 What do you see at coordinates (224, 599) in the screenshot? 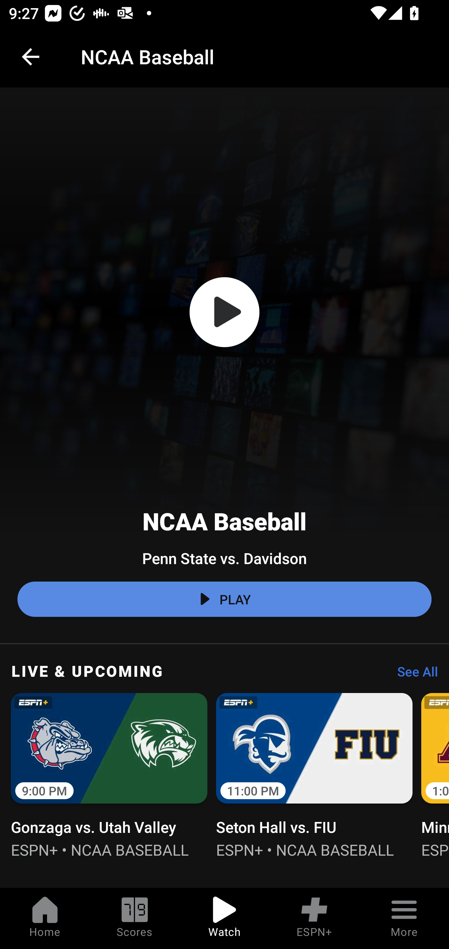
I see `PLAY` at bounding box center [224, 599].